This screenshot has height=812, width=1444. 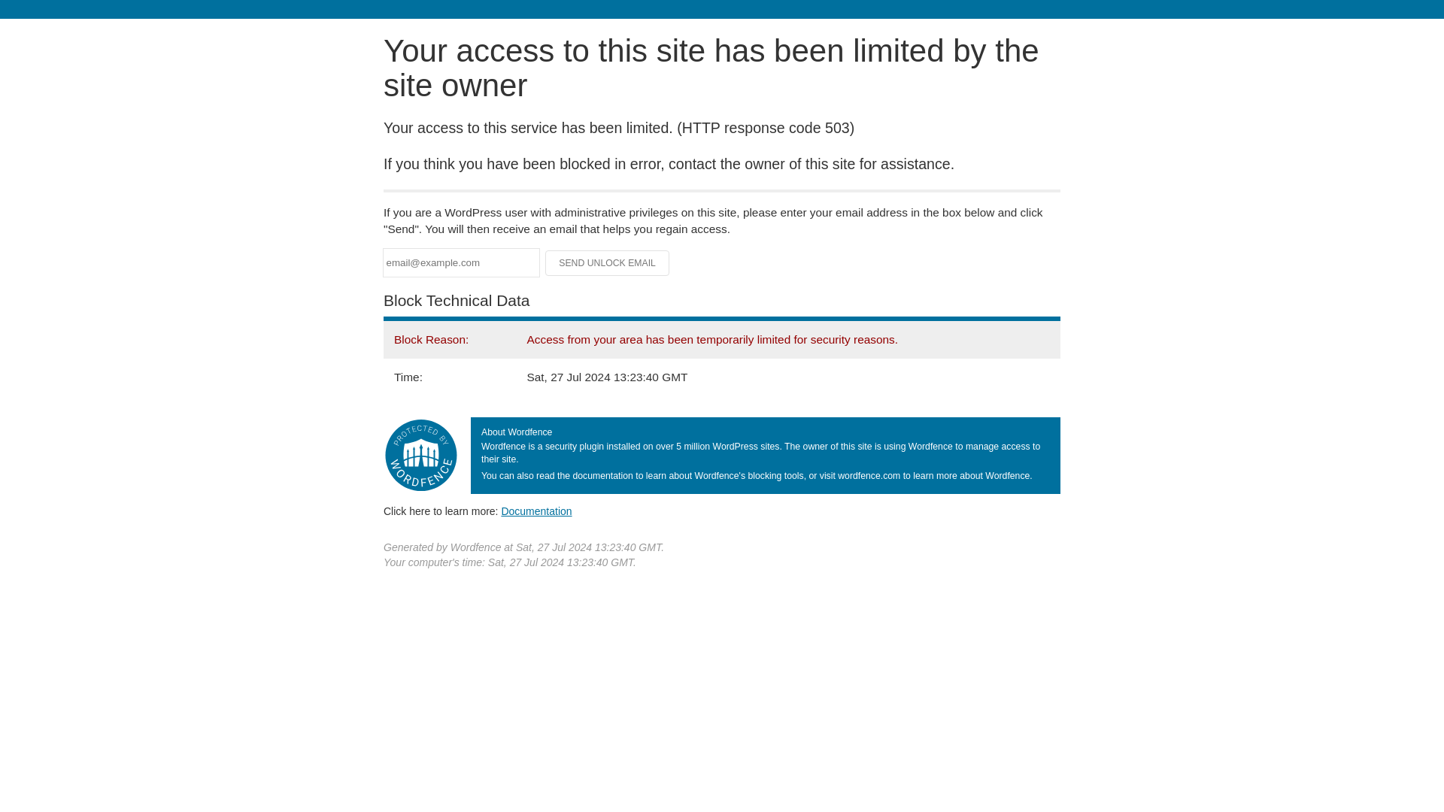 I want to click on Documentation, so click(x=536, y=511).